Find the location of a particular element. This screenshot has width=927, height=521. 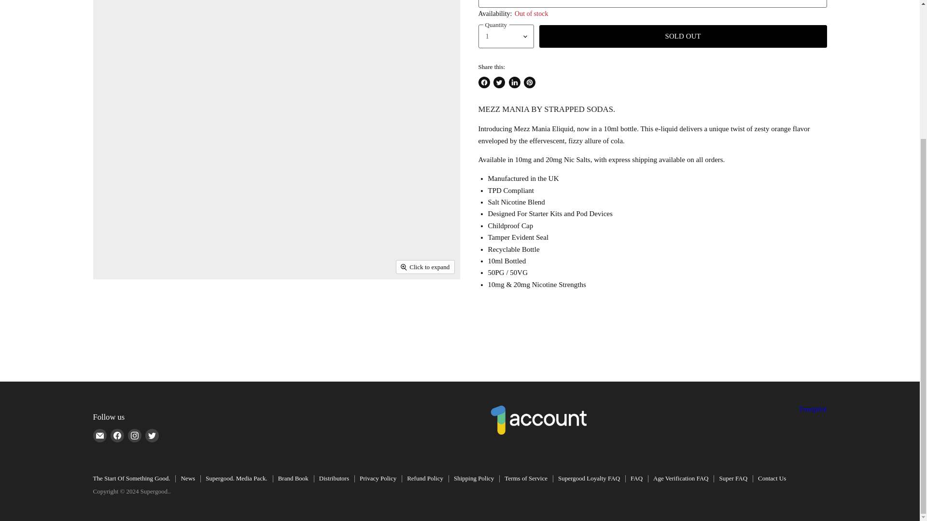

Instagram is located at coordinates (134, 435).